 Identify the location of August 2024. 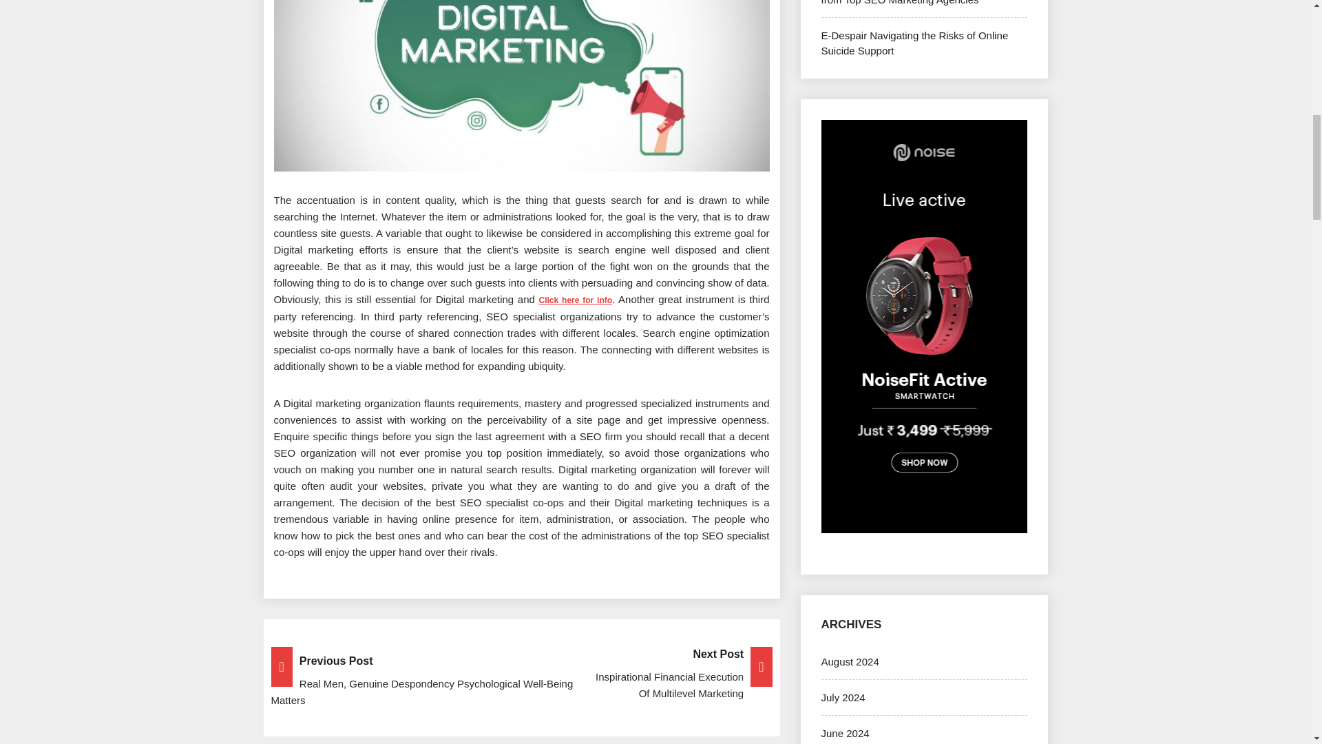
(850, 661).